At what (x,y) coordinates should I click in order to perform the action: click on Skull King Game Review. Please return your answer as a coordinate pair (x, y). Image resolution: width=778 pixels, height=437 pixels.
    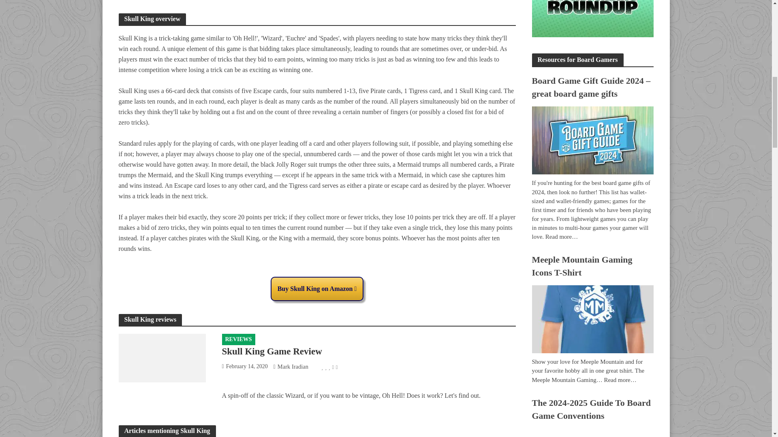
    Looking at the image, I should click on (161, 357).